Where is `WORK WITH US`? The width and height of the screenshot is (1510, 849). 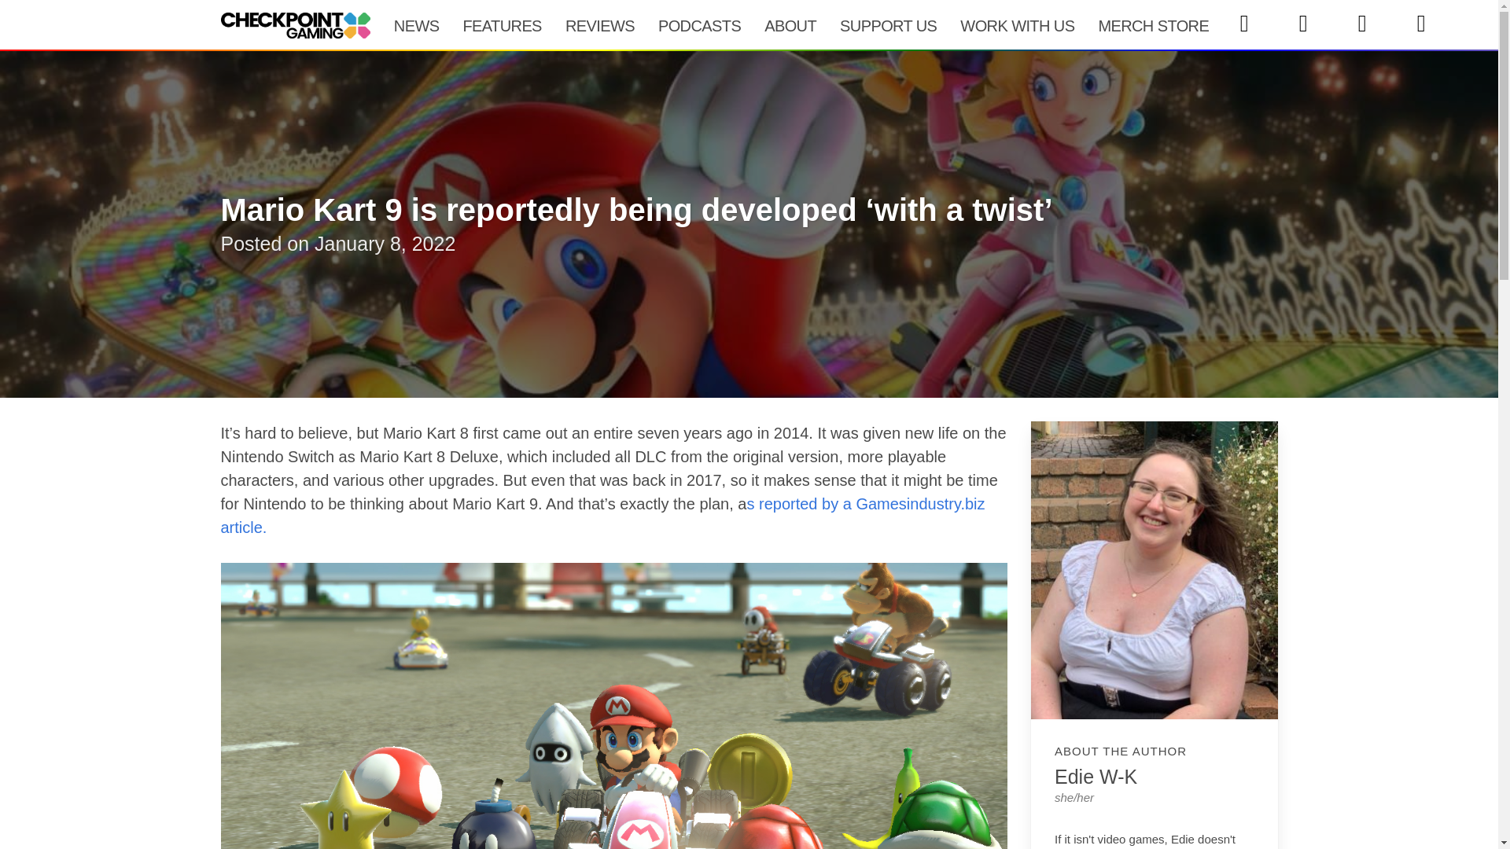
WORK WITH US is located at coordinates (1016, 25).